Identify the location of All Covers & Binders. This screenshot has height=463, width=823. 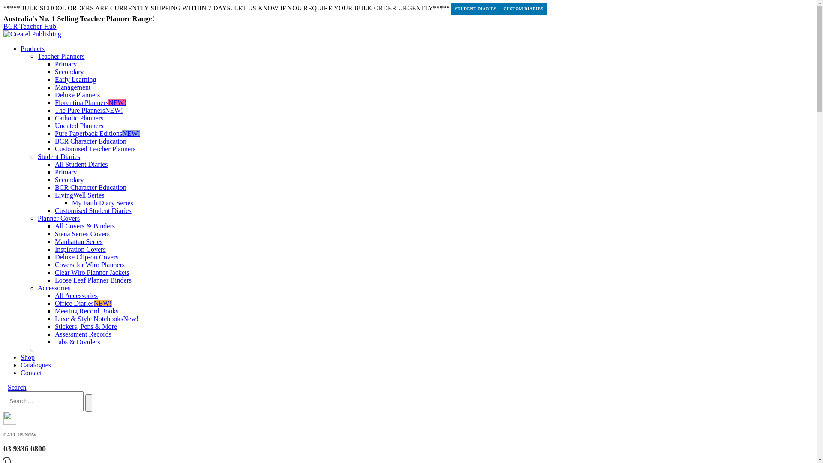
(85, 226).